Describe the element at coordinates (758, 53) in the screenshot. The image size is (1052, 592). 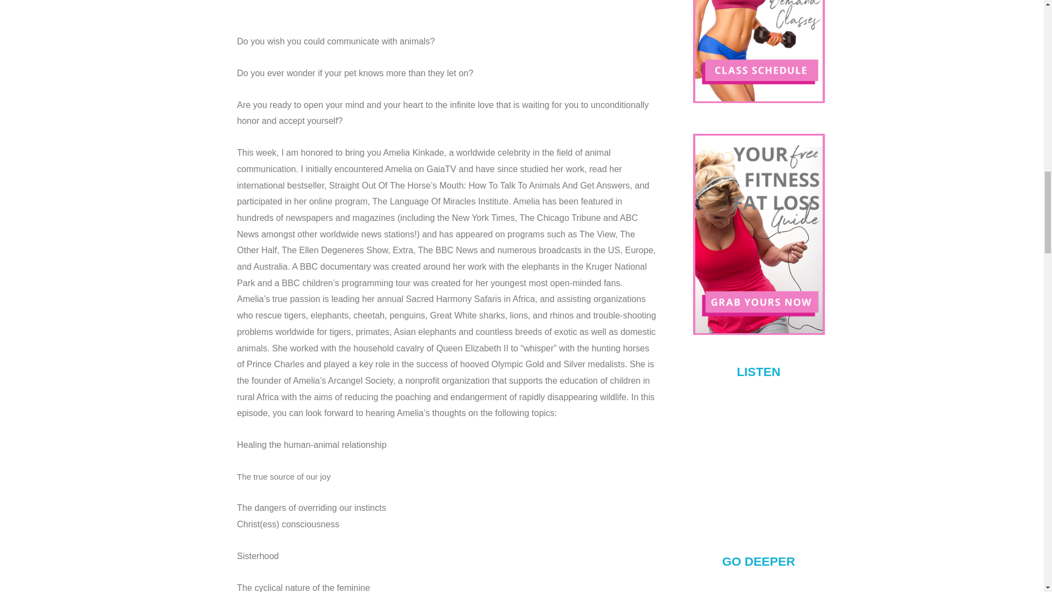
I see `GET STARTED` at that location.